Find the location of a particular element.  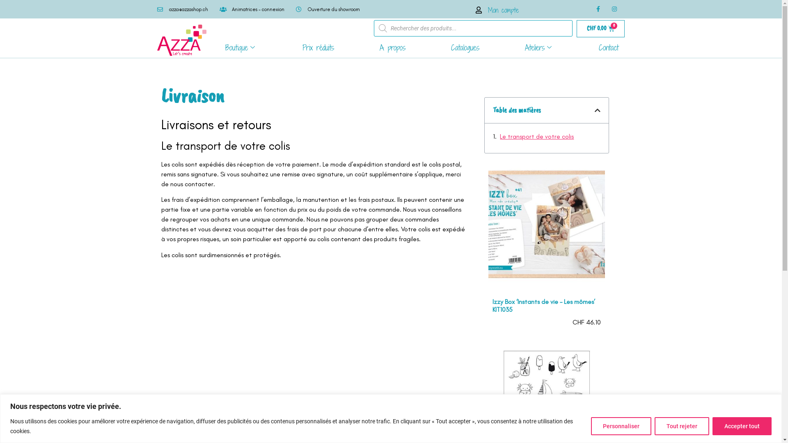

Animatrices - connexion is located at coordinates (252, 9).